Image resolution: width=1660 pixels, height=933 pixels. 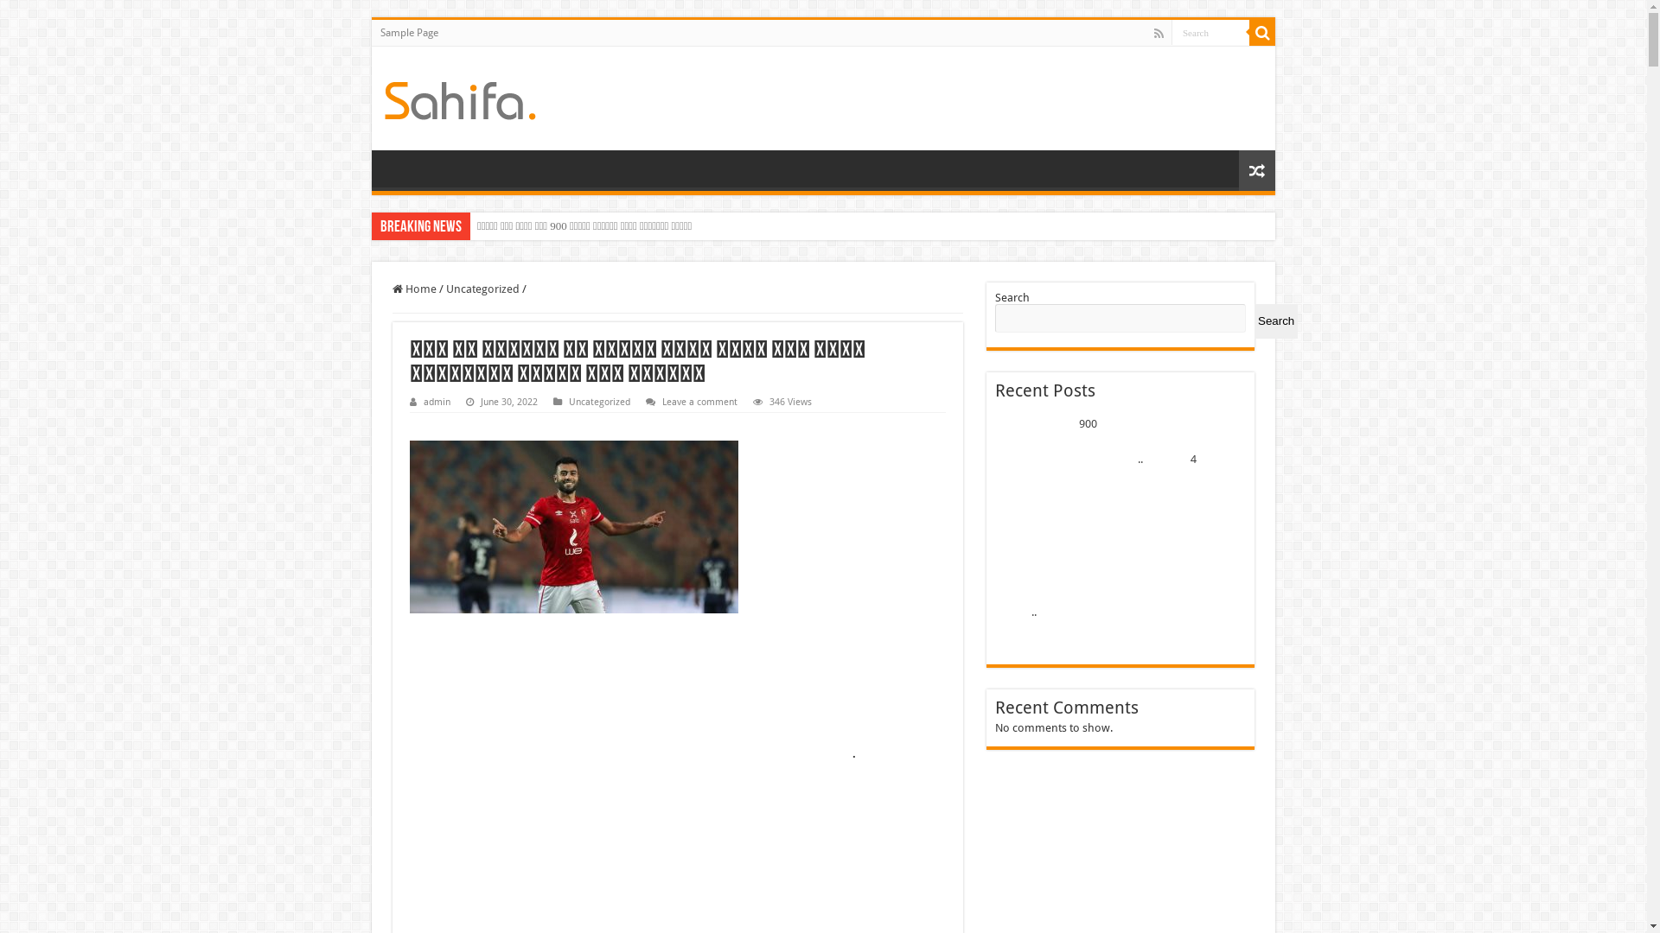 What do you see at coordinates (410, 33) in the screenshot?
I see `Sample Page` at bounding box center [410, 33].